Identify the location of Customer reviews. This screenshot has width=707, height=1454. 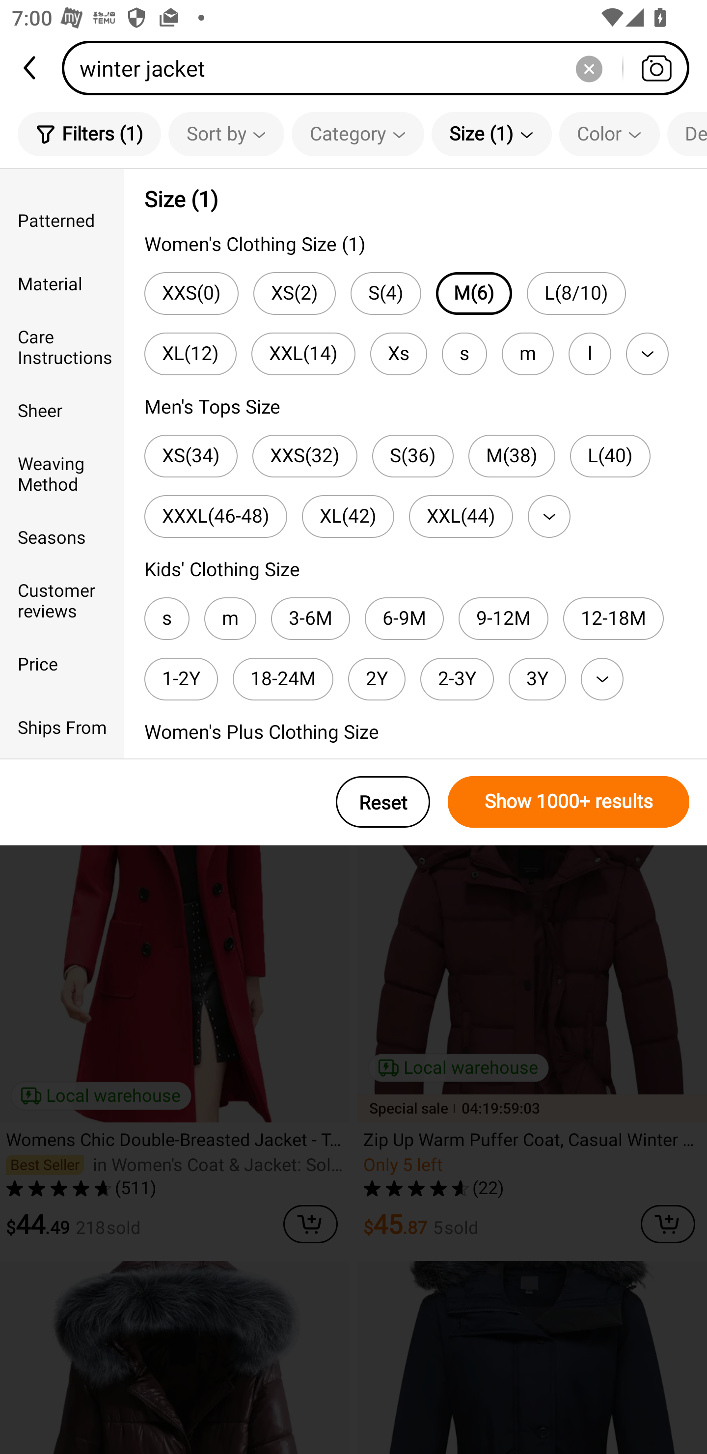
(62, 599).